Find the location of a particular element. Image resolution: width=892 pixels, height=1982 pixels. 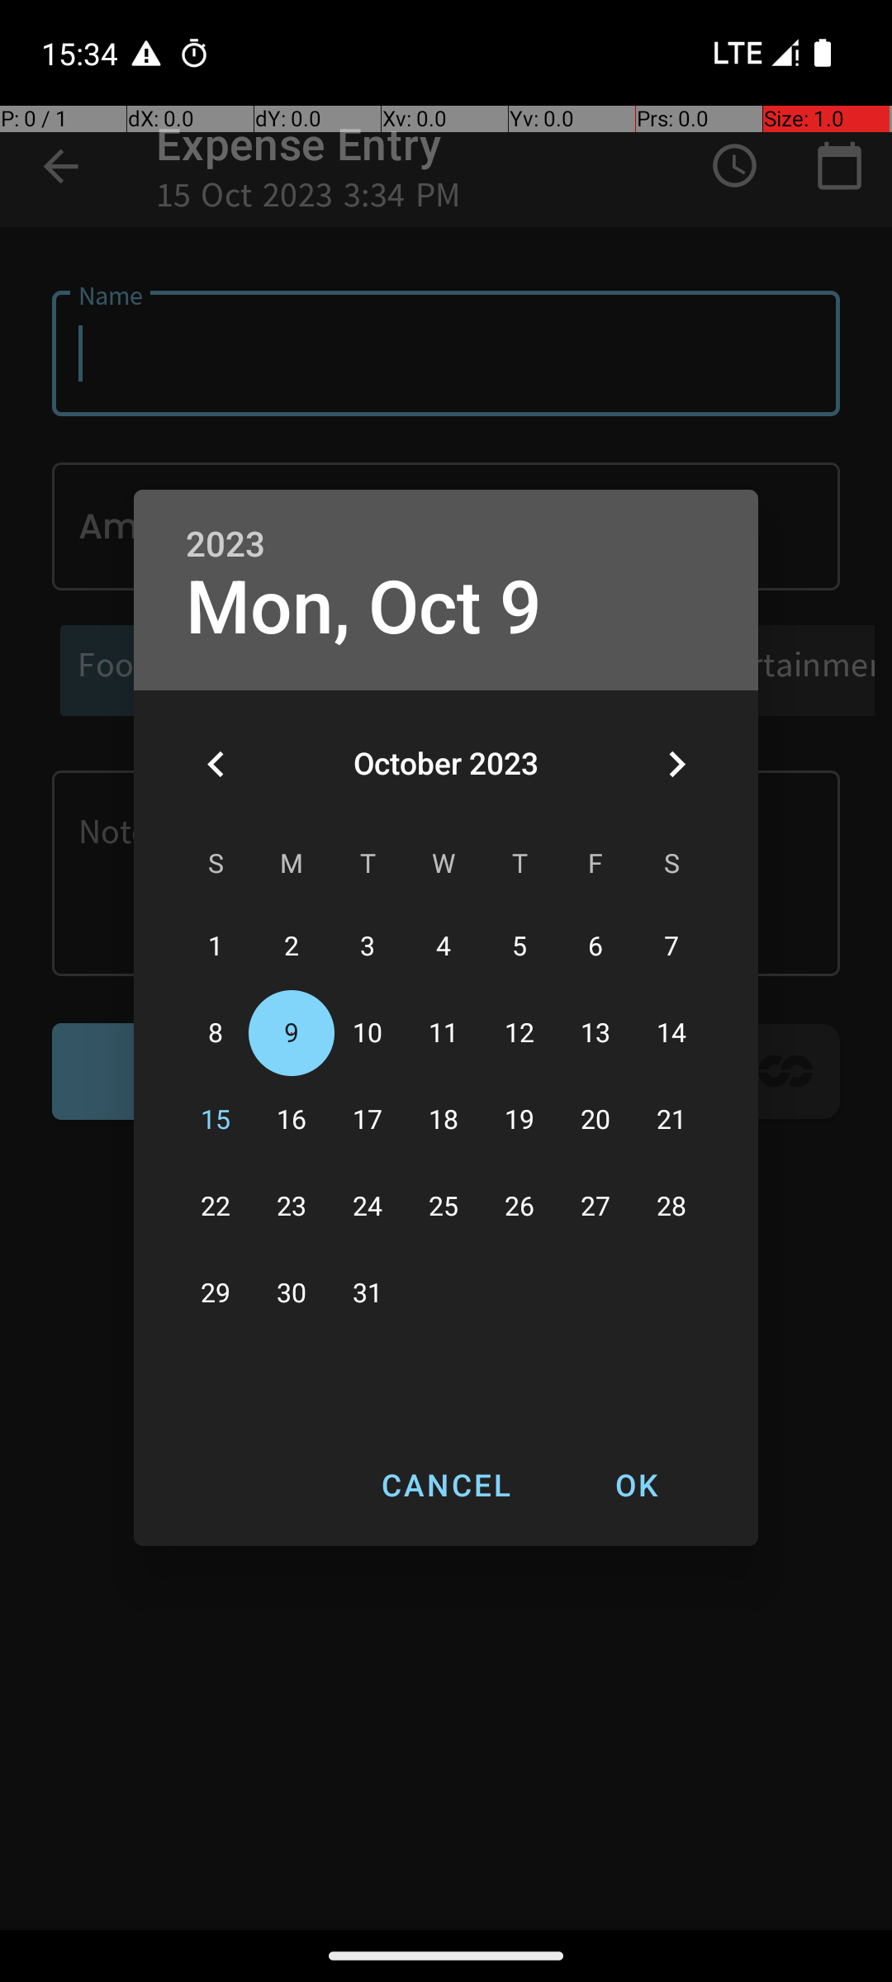

24 is located at coordinates (368, 1207).